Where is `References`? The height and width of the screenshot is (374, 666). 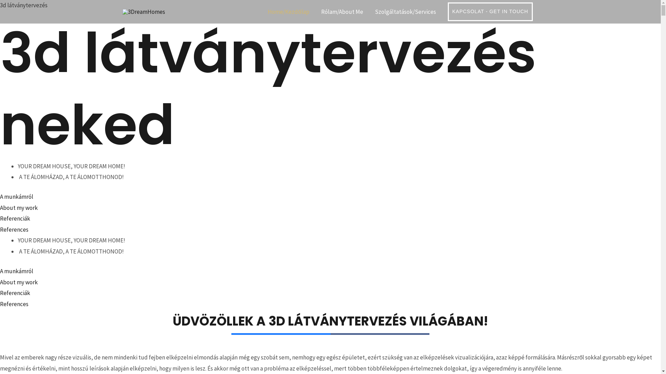
References is located at coordinates (330, 304).